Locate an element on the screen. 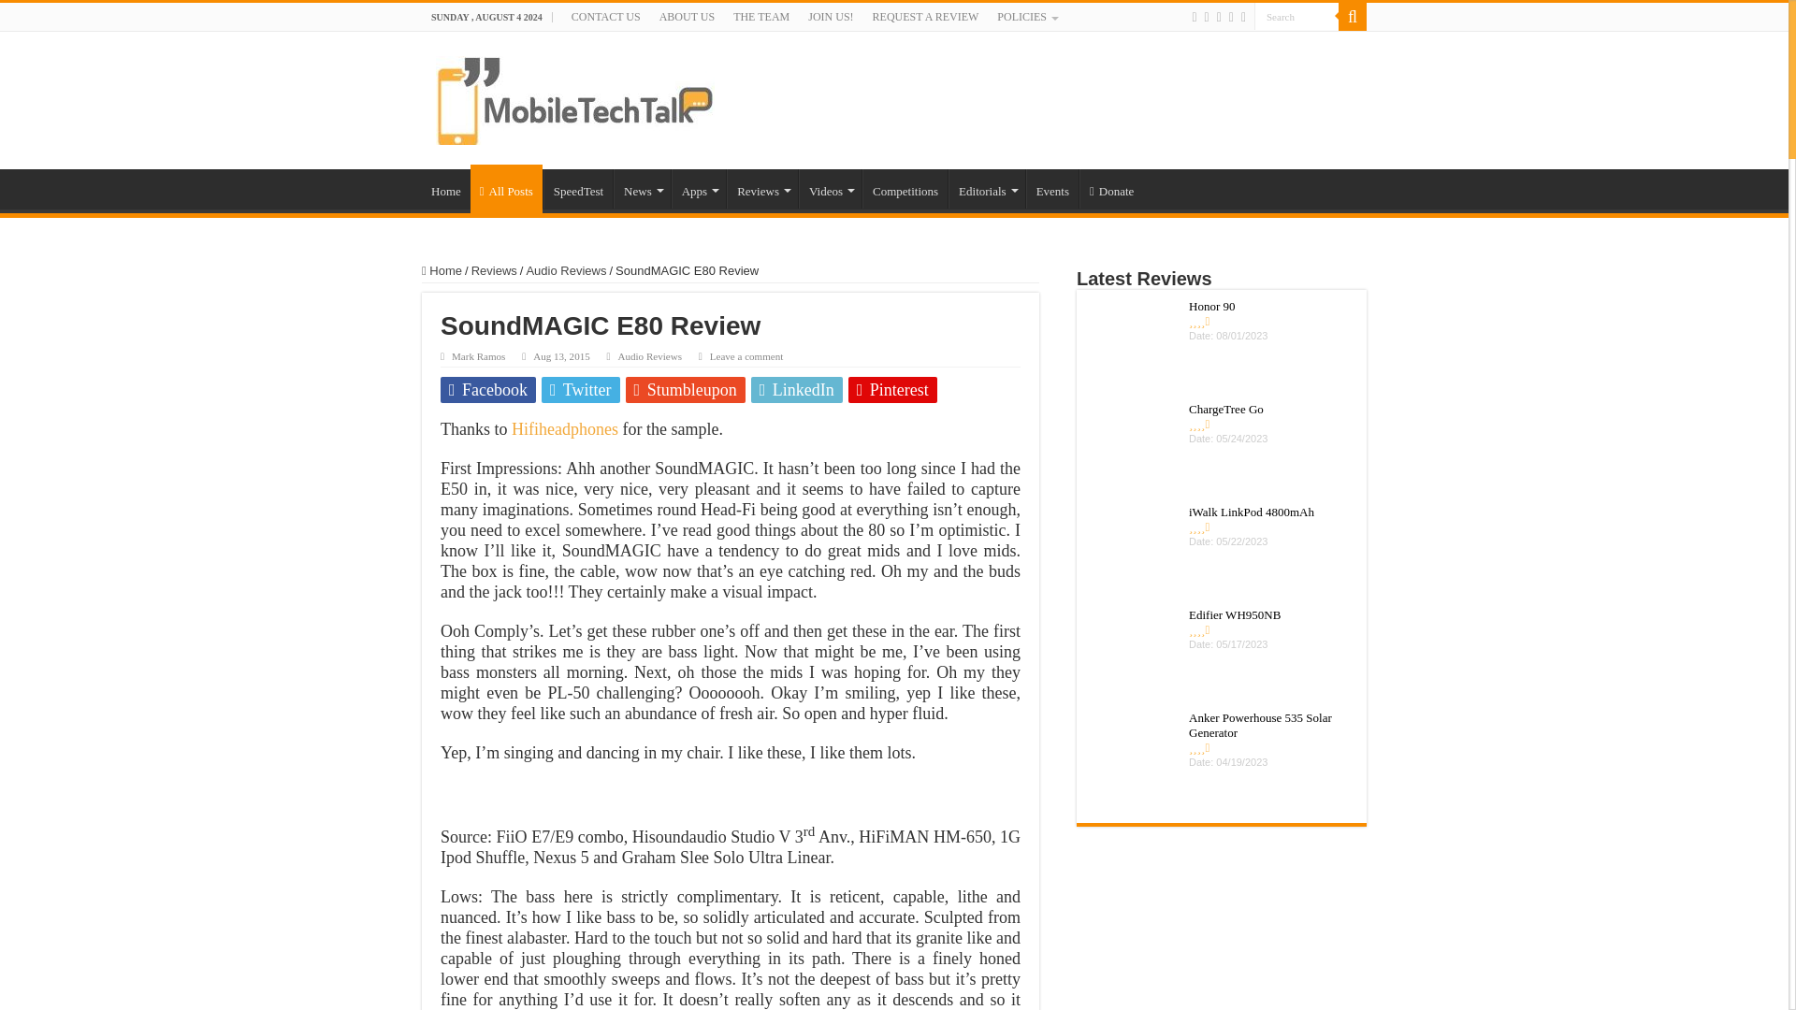 The height and width of the screenshot is (1010, 1796). REQUEST A REVIEW is located at coordinates (926, 17).